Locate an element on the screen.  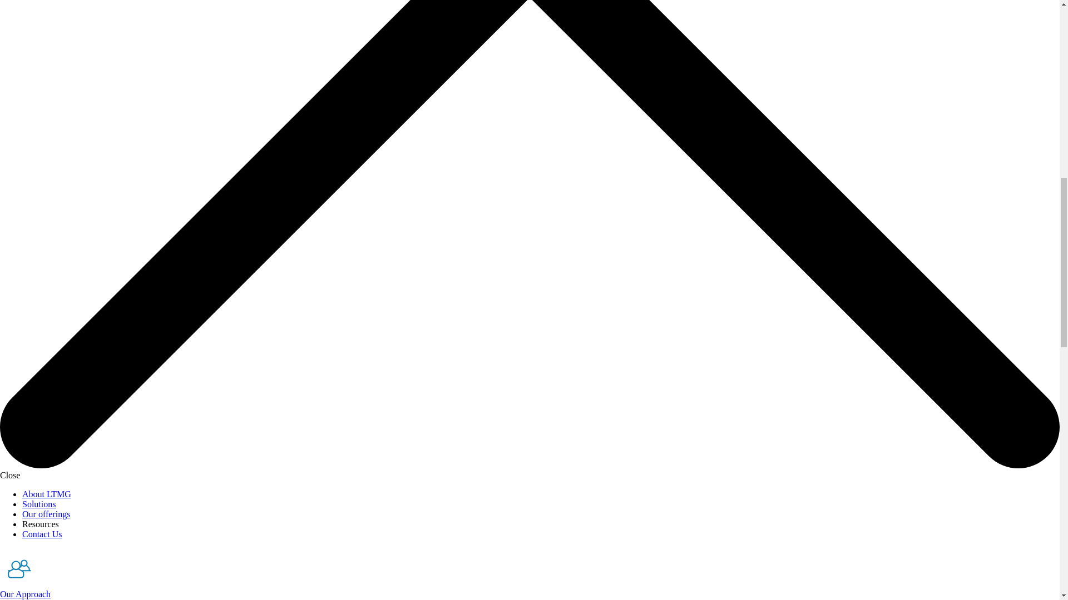
Our offerings is located at coordinates (46, 514).